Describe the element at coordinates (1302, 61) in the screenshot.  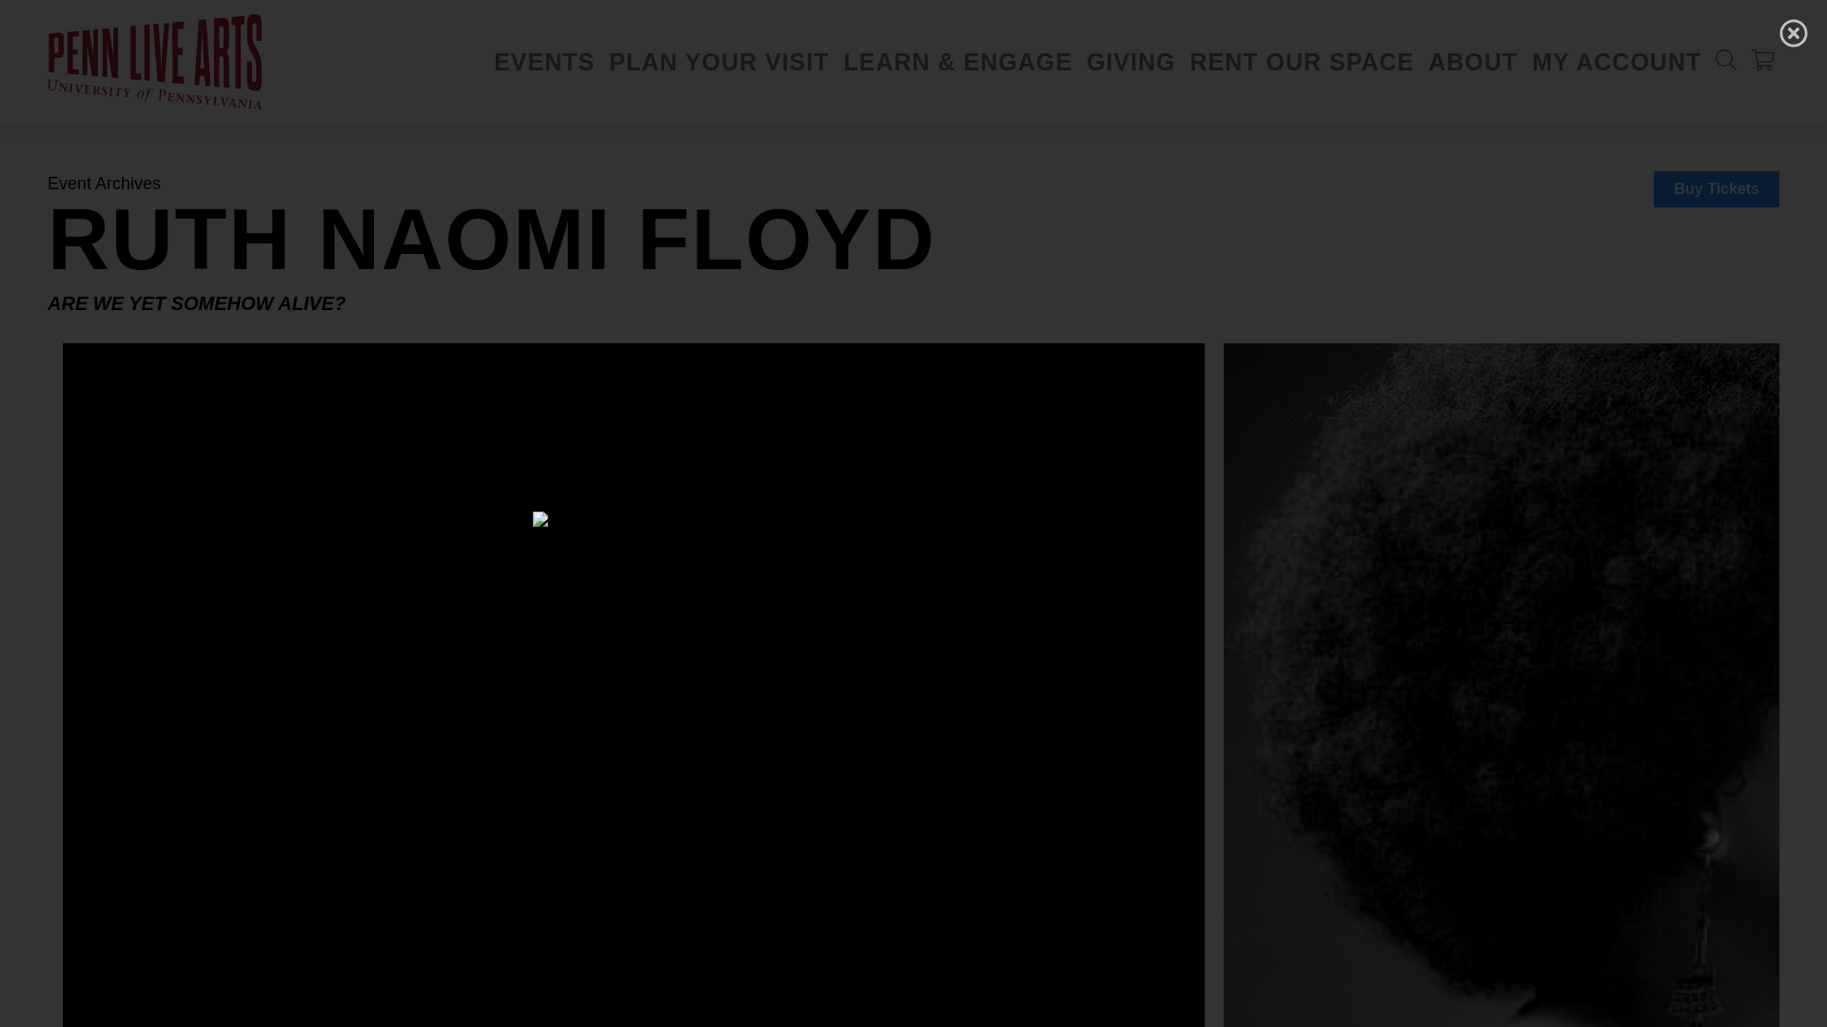
I see `RENT OUR SPACE` at that location.